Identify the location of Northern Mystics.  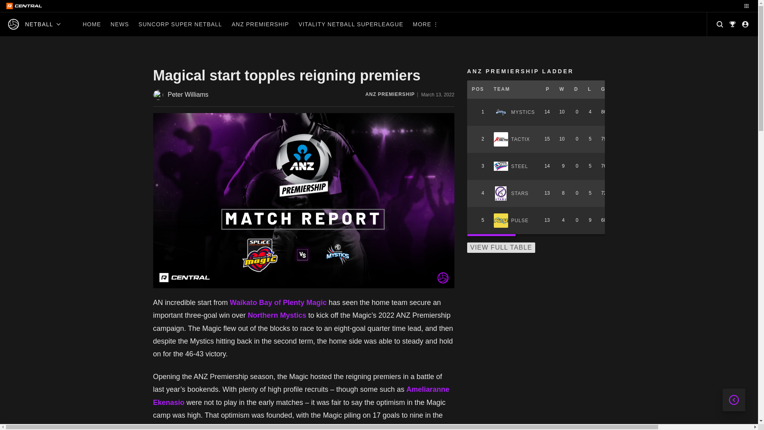
(277, 315).